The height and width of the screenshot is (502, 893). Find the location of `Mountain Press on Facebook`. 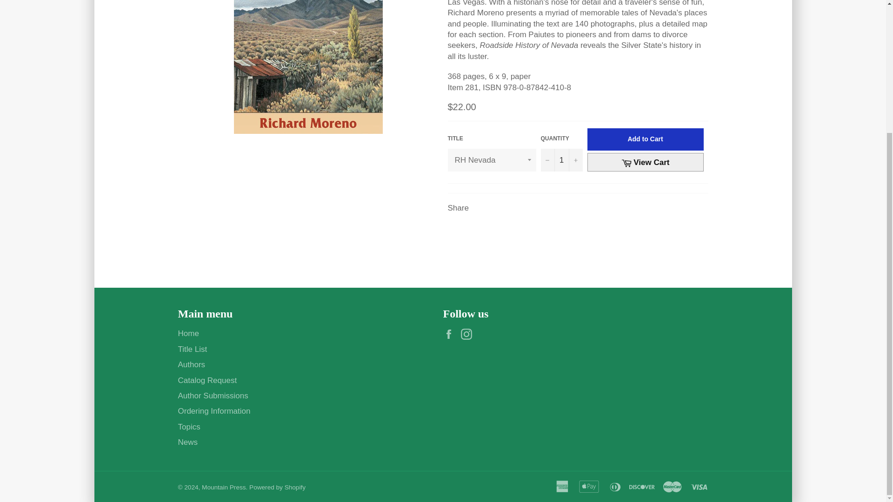

Mountain Press on Facebook is located at coordinates (451, 334).